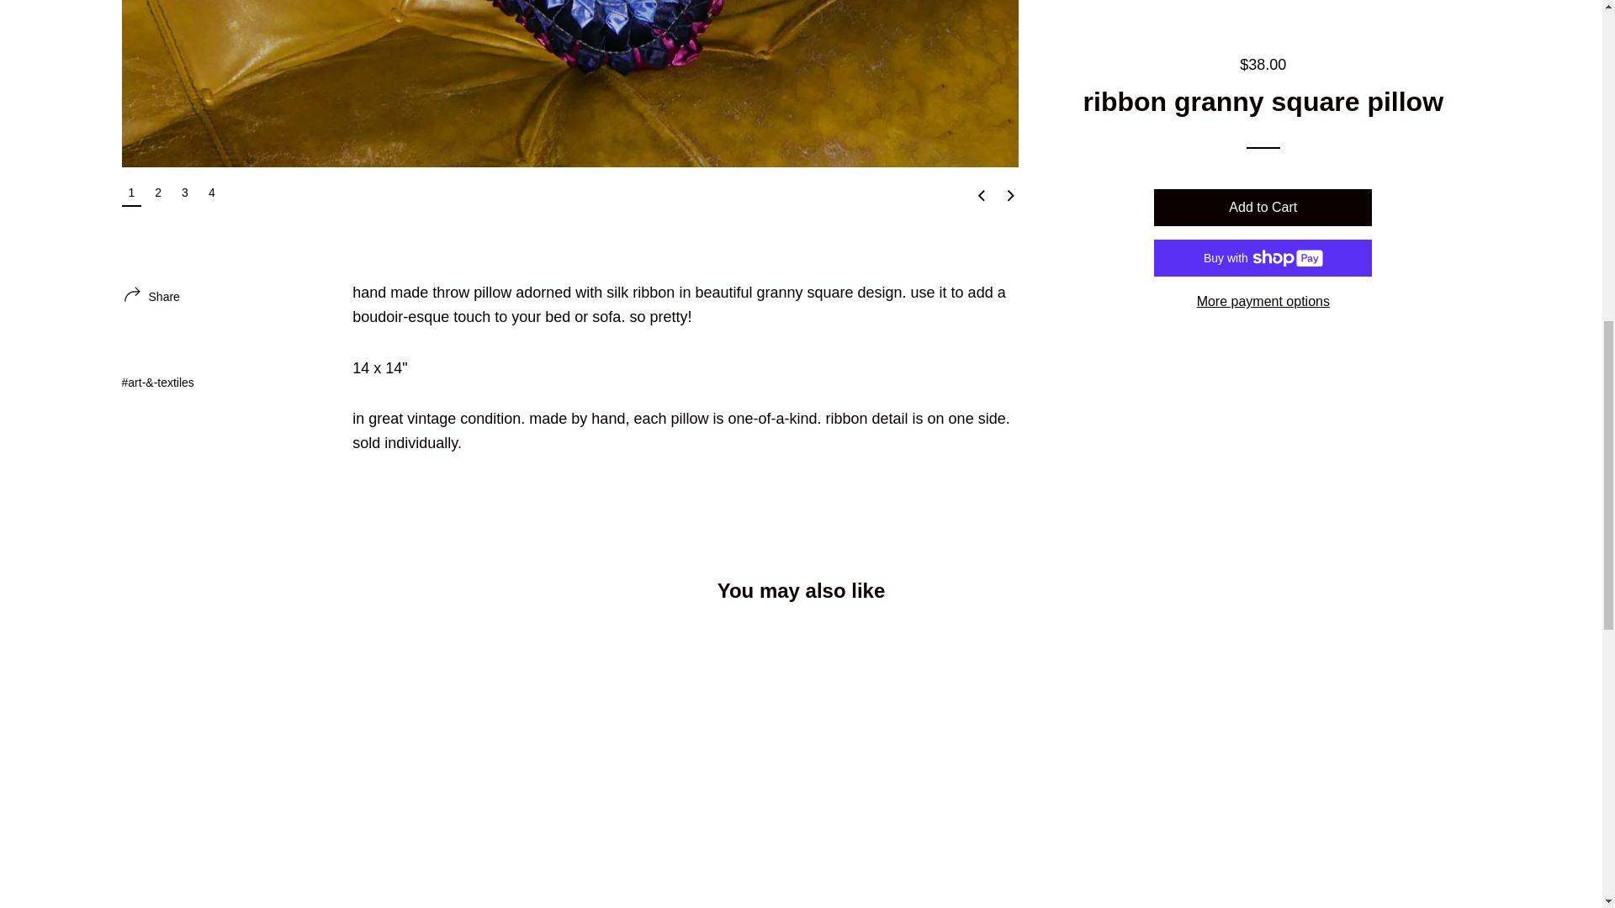 The image size is (1615, 908). What do you see at coordinates (212, 192) in the screenshot?
I see `4` at bounding box center [212, 192].